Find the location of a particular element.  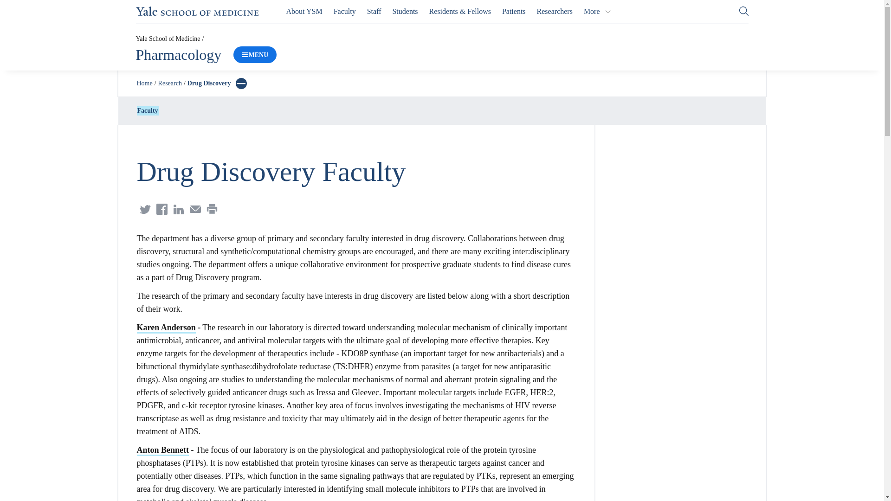

More is located at coordinates (597, 11).